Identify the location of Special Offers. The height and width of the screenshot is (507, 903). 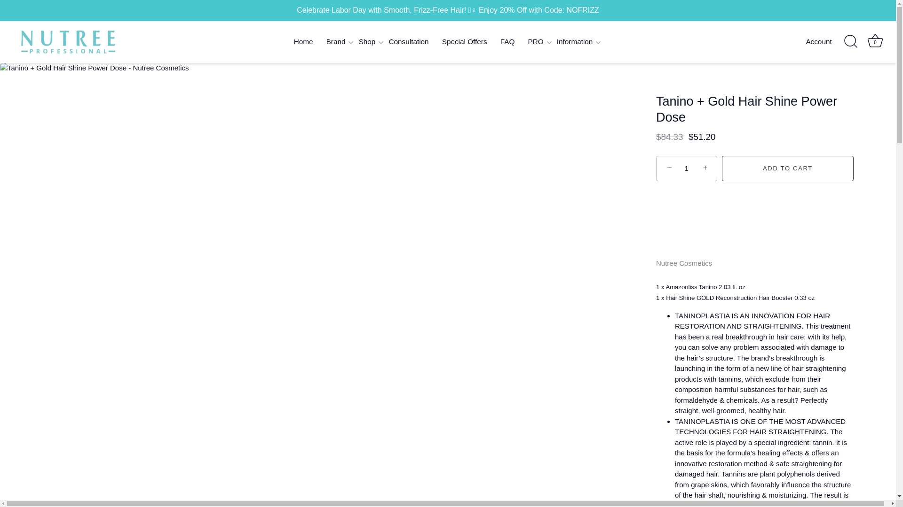
(465, 42).